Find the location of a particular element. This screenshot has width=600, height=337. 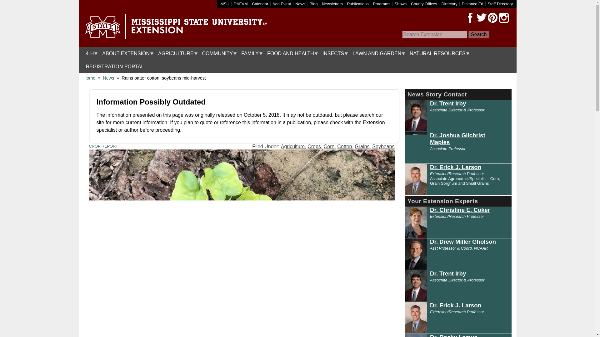

Directory is located at coordinates (449, 4).